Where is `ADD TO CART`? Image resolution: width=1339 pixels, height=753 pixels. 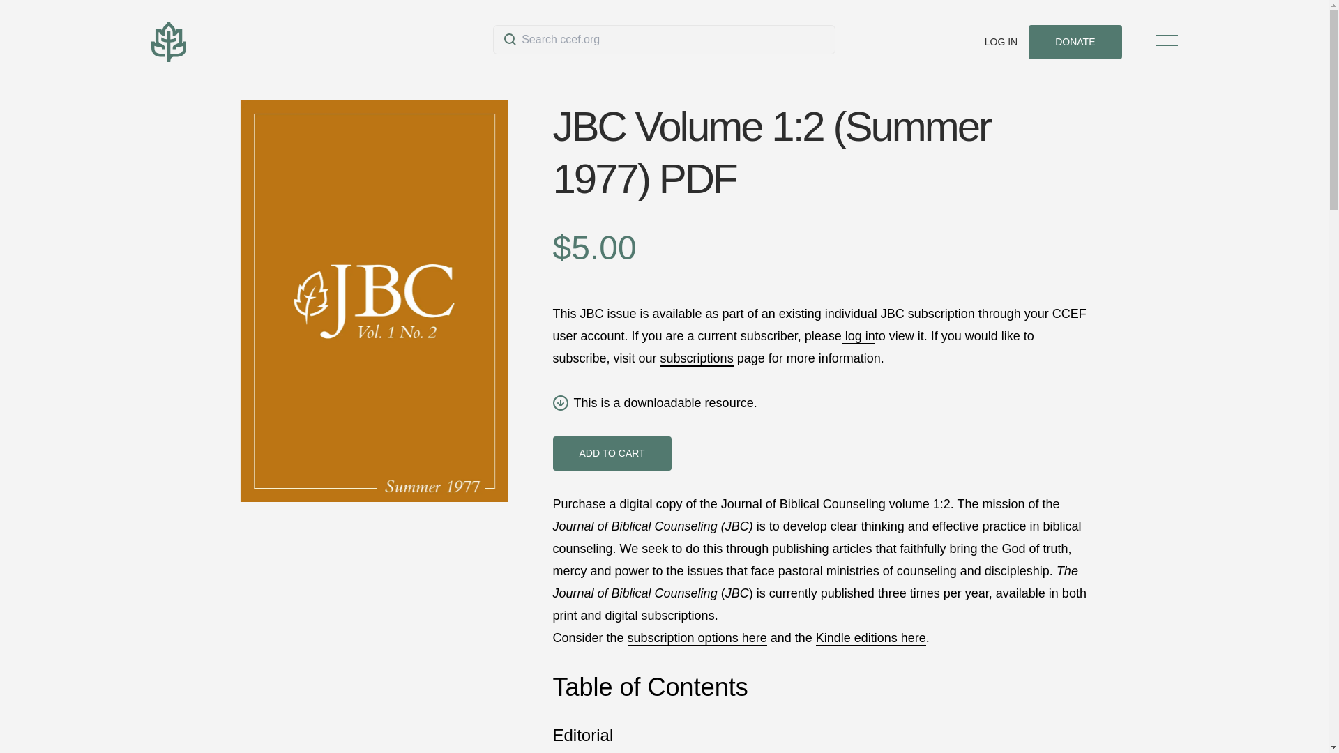 ADD TO CART is located at coordinates (611, 453).